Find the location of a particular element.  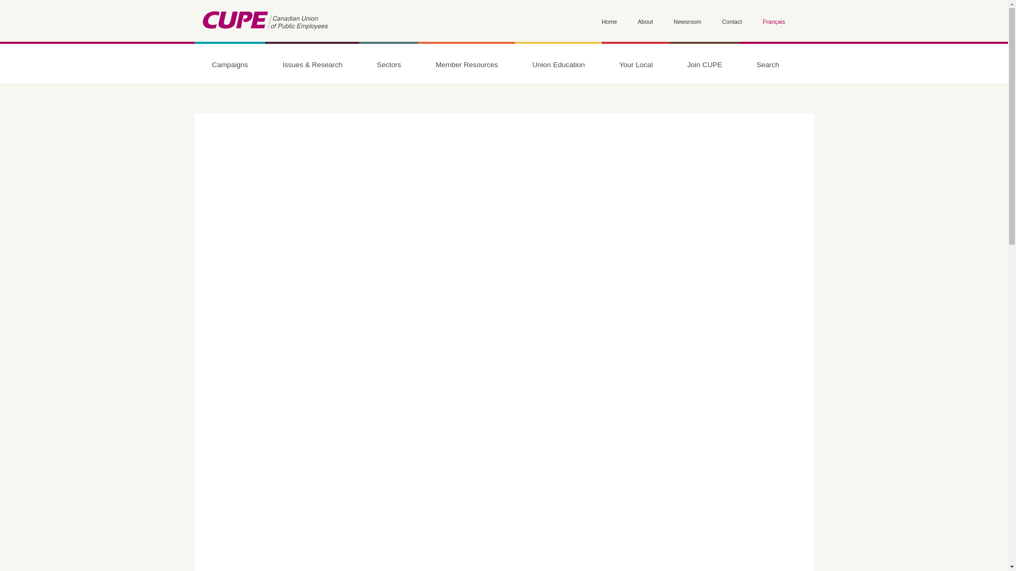

Search is located at coordinates (768, 65).